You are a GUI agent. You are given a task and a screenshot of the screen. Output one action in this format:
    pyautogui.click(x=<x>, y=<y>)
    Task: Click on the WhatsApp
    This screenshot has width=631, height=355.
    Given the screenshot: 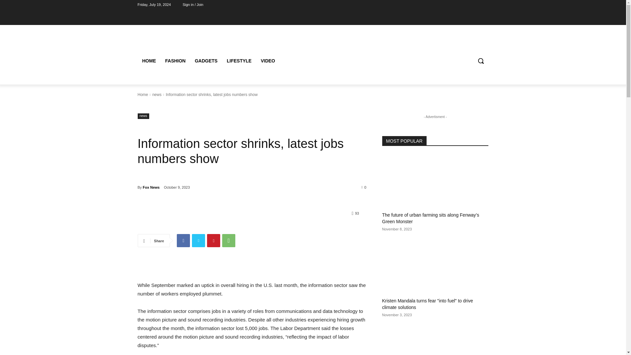 What is the action you would take?
    pyautogui.click(x=229, y=240)
    